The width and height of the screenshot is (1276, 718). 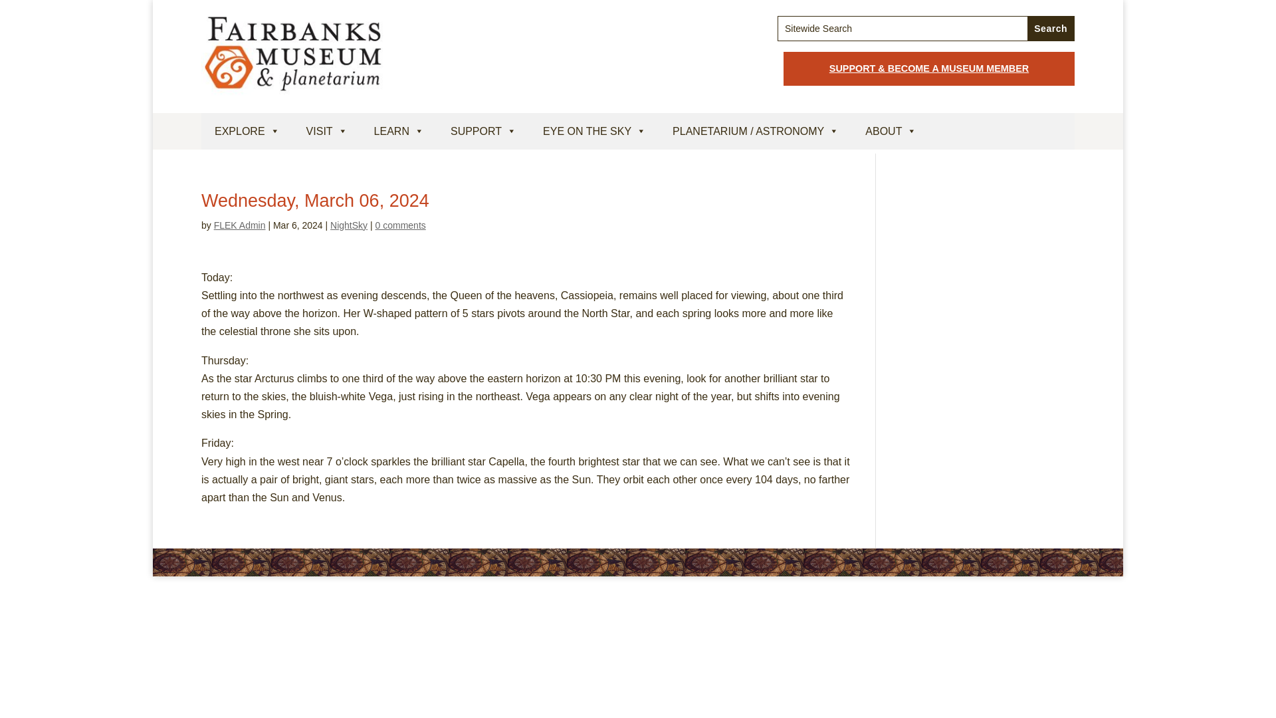 I want to click on EYE ON THE SKY, so click(x=594, y=130).